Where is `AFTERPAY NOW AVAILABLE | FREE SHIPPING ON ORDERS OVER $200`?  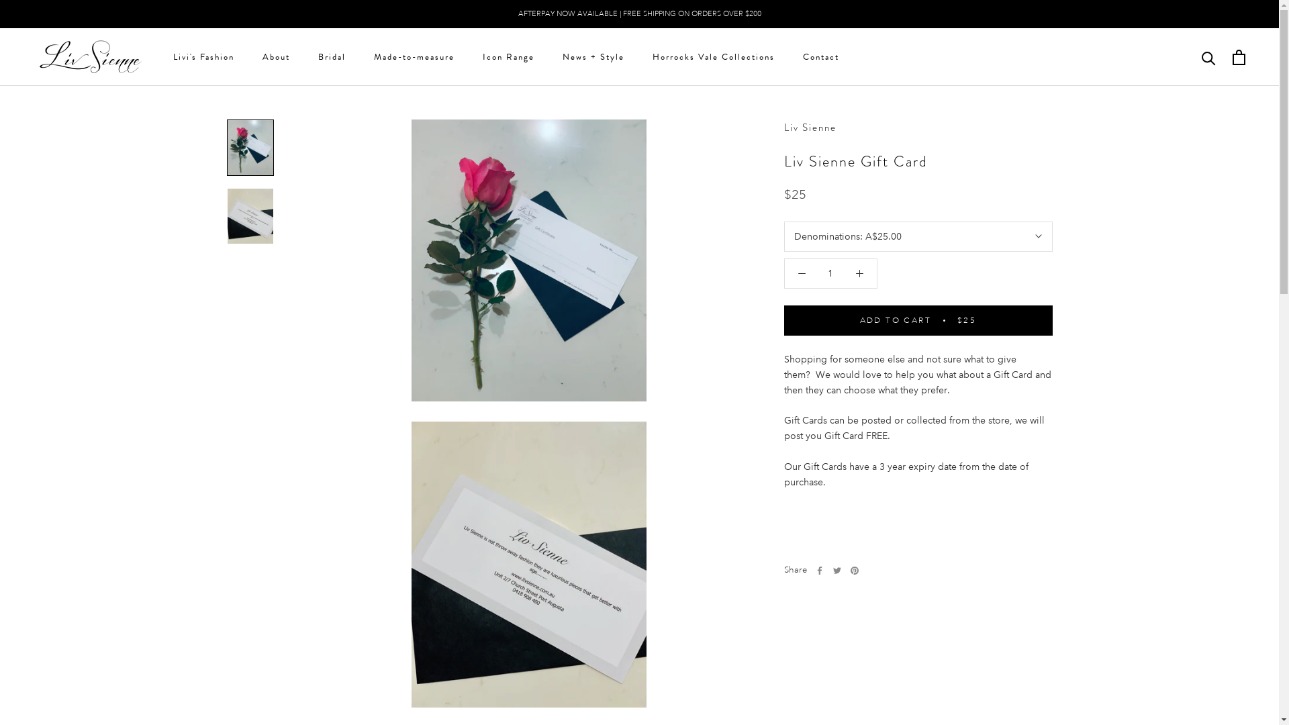
AFTERPAY NOW AVAILABLE | FREE SHIPPING ON ORDERS OVER $200 is located at coordinates (640, 14).